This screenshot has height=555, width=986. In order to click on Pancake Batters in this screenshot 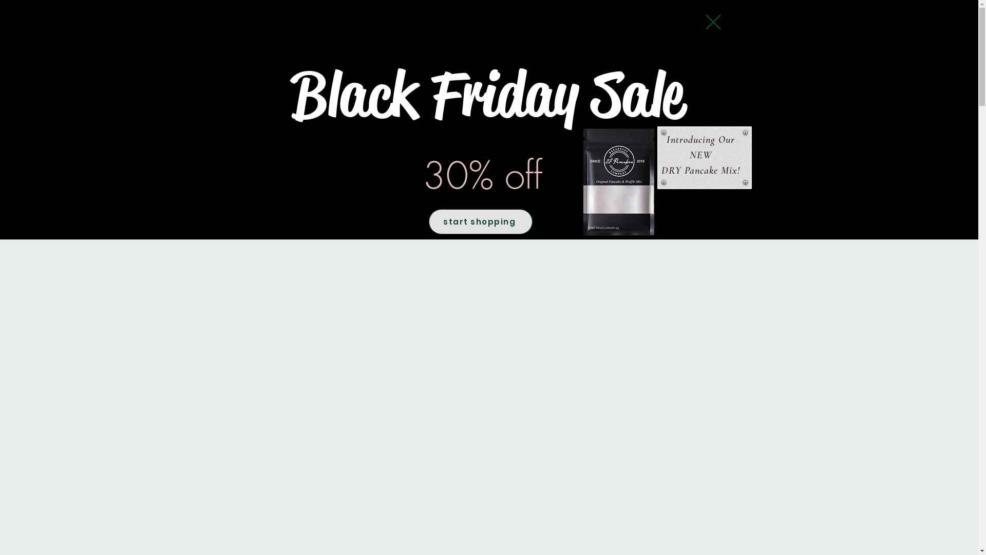, I will do `click(145, 6)`.